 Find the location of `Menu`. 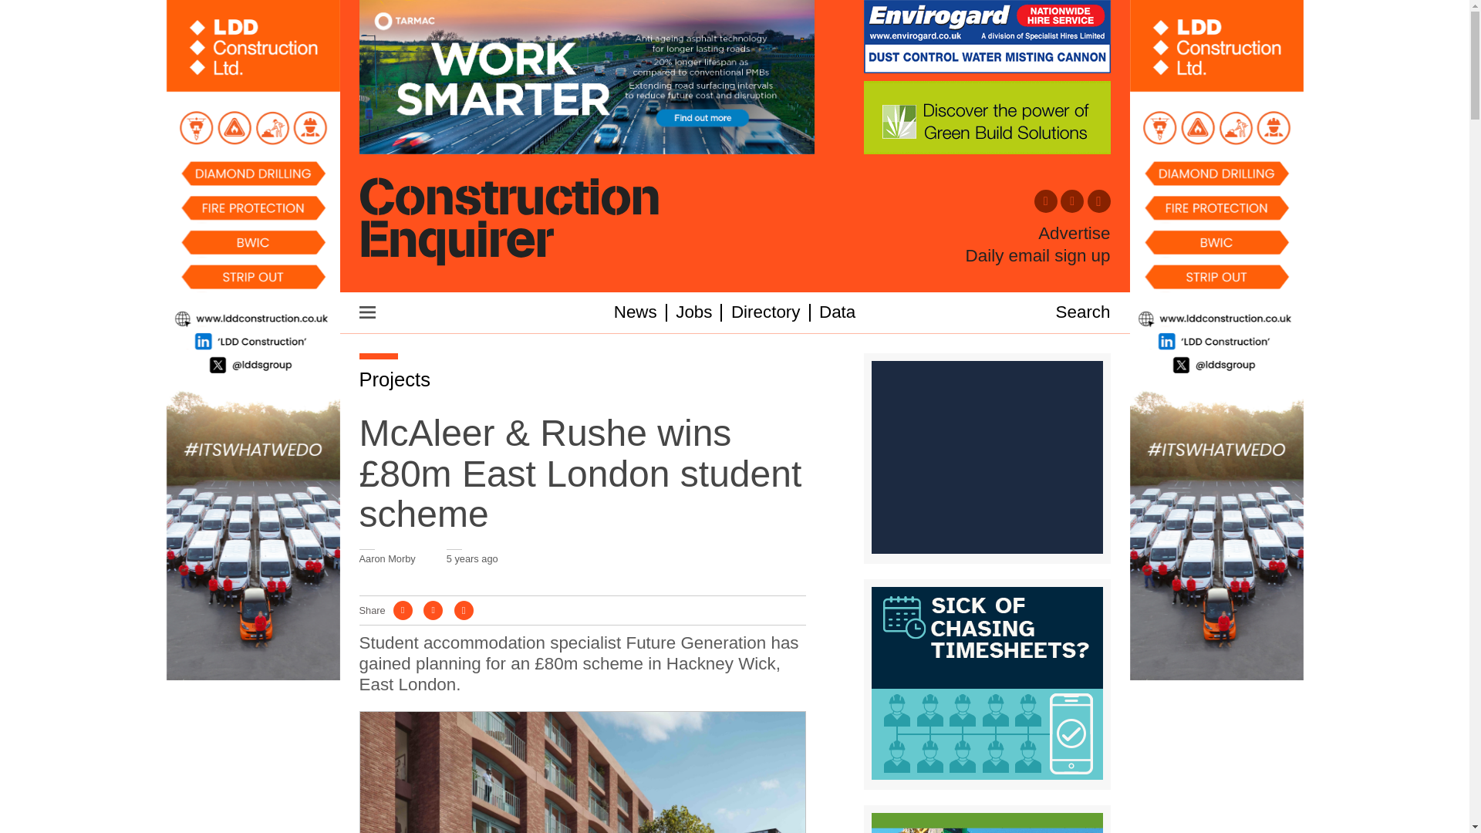

Menu is located at coordinates (367, 312).